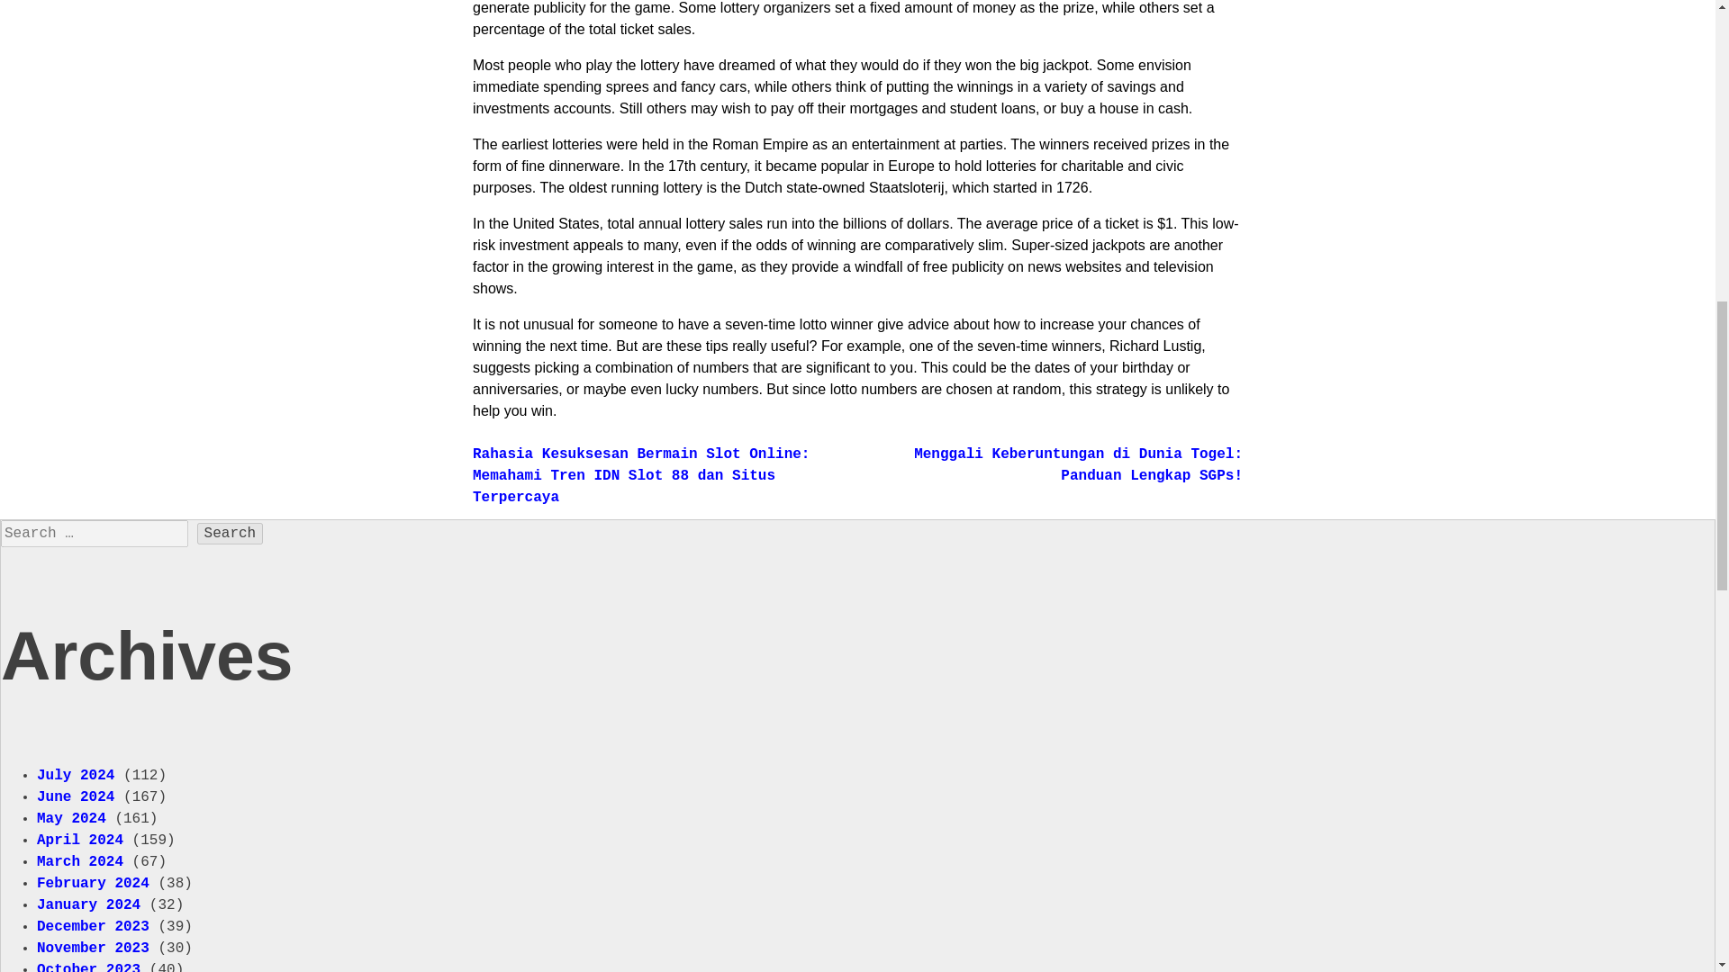 This screenshot has width=1729, height=972. I want to click on March 2024, so click(79, 862).